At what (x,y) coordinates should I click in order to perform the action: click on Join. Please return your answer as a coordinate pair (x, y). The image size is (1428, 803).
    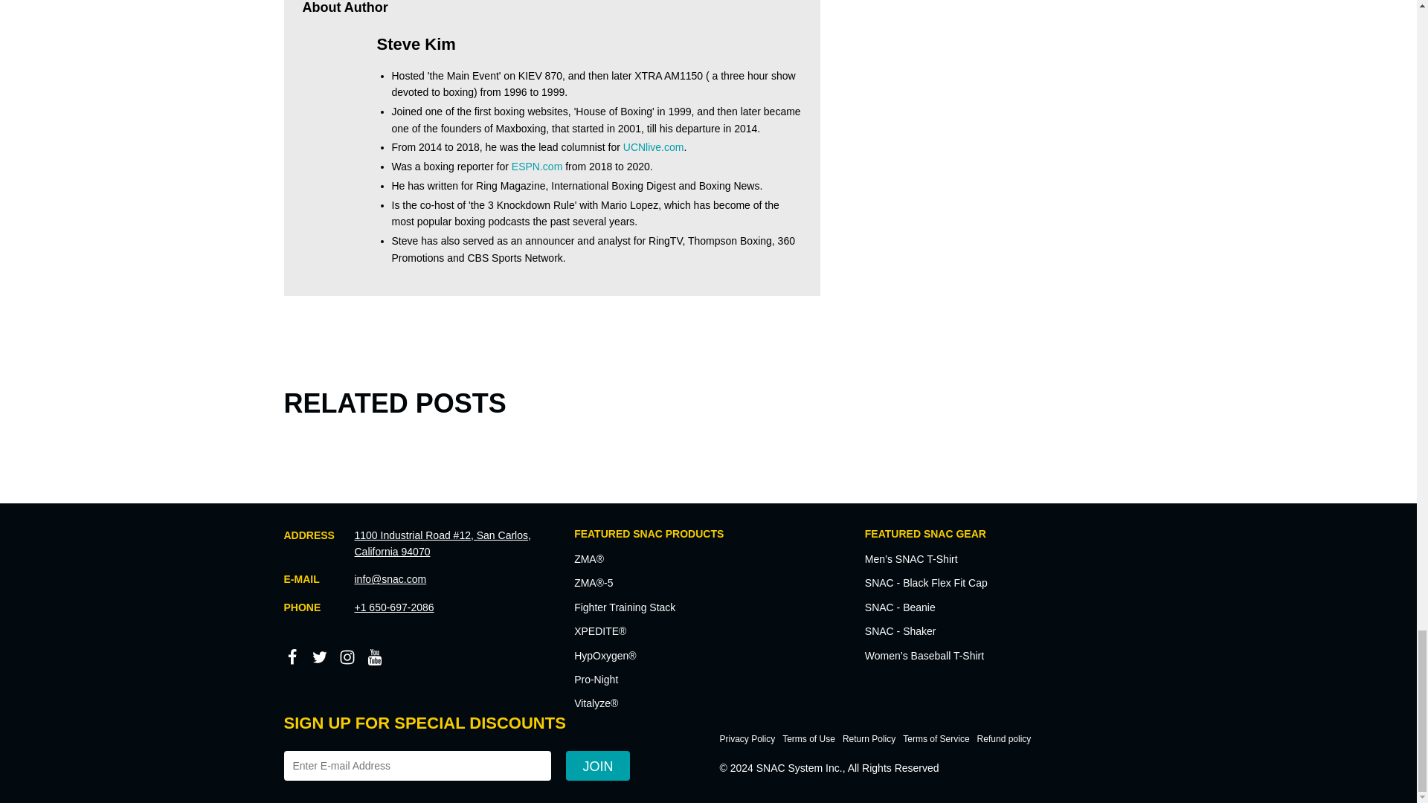
    Looking at the image, I should click on (597, 765).